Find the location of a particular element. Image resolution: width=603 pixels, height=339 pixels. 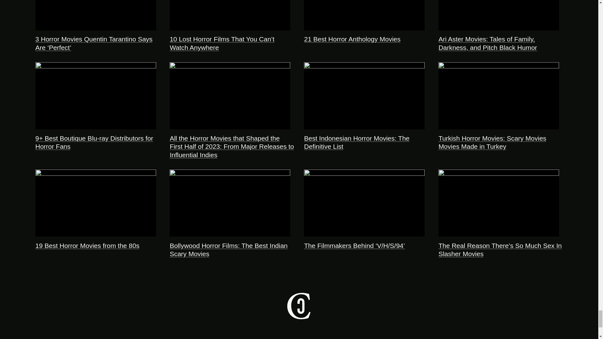

Best Indonesian Horror Movies: The Definitive List is located at coordinates (356, 142).